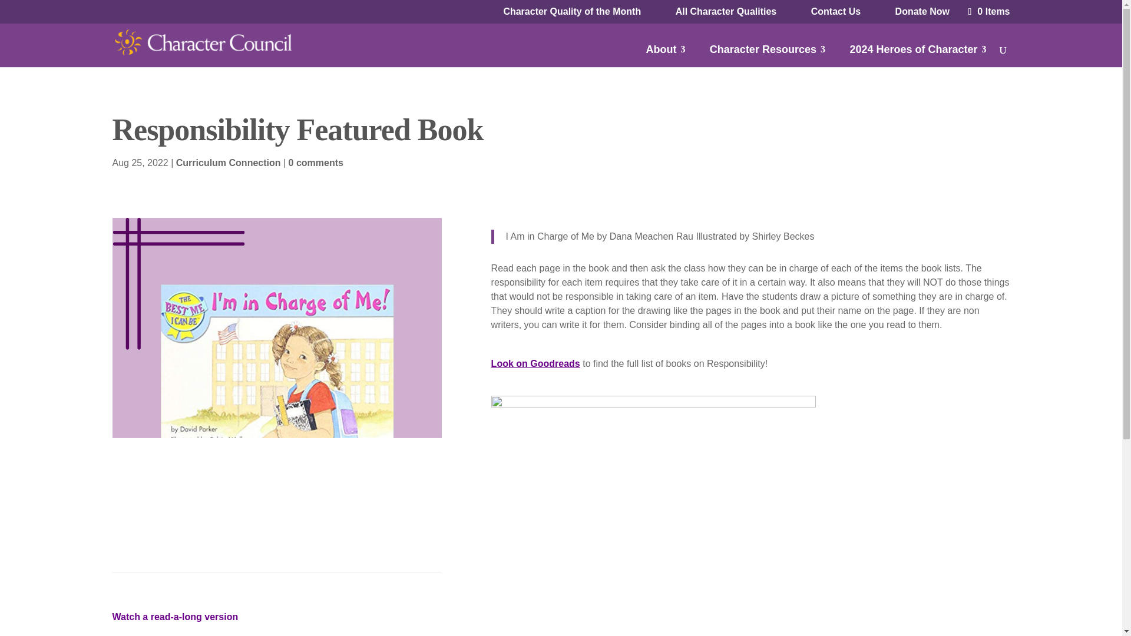  I want to click on Character Quality of the Month, so click(572, 12).